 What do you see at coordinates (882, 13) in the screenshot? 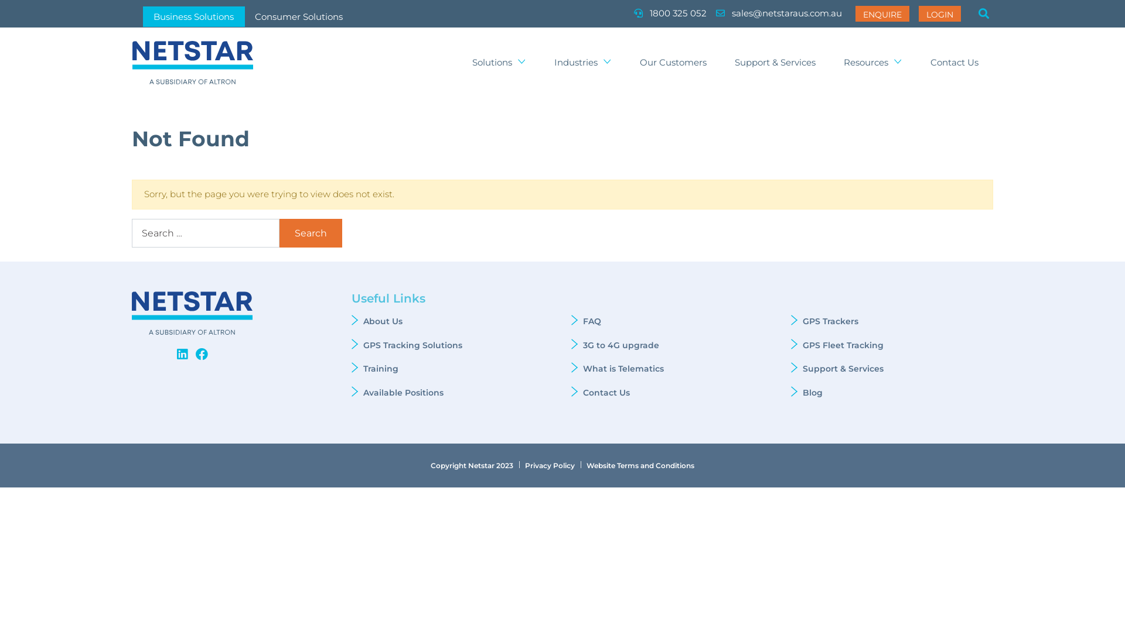
I see `ENQUIRE` at bounding box center [882, 13].